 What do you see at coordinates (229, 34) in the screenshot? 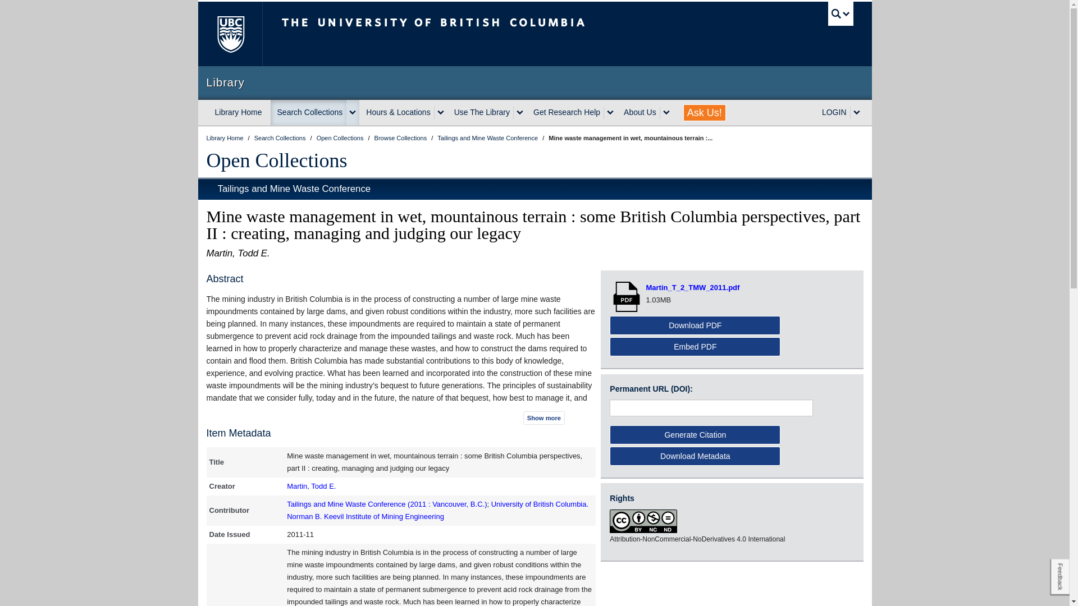
I see `The University of British Columbia` at bounding box center [229, 34].